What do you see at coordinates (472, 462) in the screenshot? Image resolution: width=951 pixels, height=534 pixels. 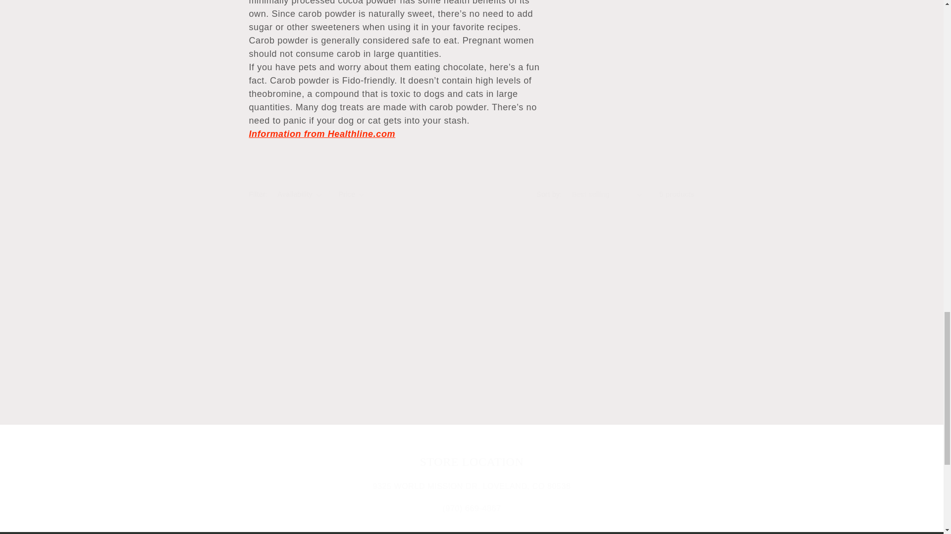 I see `STORE LOCATION` at bounding box center [472, 462].